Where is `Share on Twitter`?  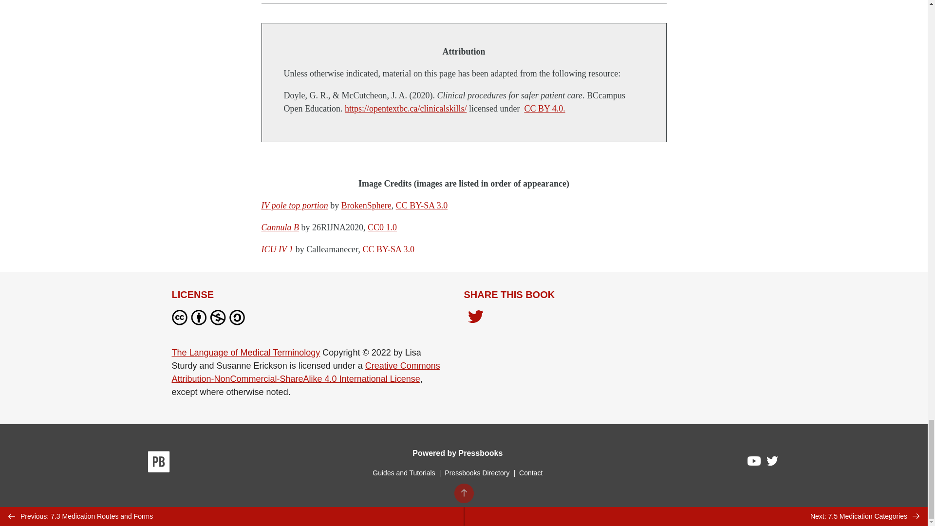 Share on Twitter is located at coordinates (475, 318).